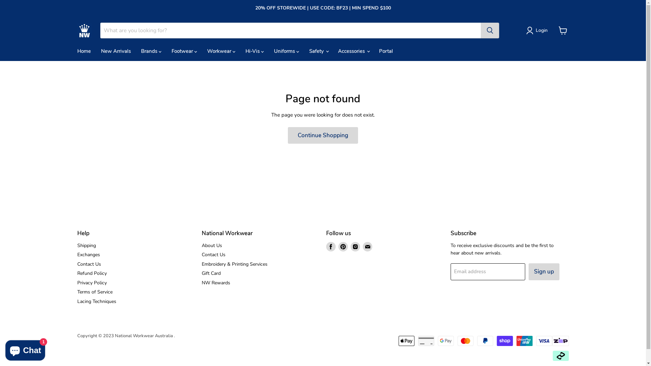 This screenshot has height=366, width=651. Describe the element at coordinates (89, 255) in the screenshot. I see `Exchanges` at that location.